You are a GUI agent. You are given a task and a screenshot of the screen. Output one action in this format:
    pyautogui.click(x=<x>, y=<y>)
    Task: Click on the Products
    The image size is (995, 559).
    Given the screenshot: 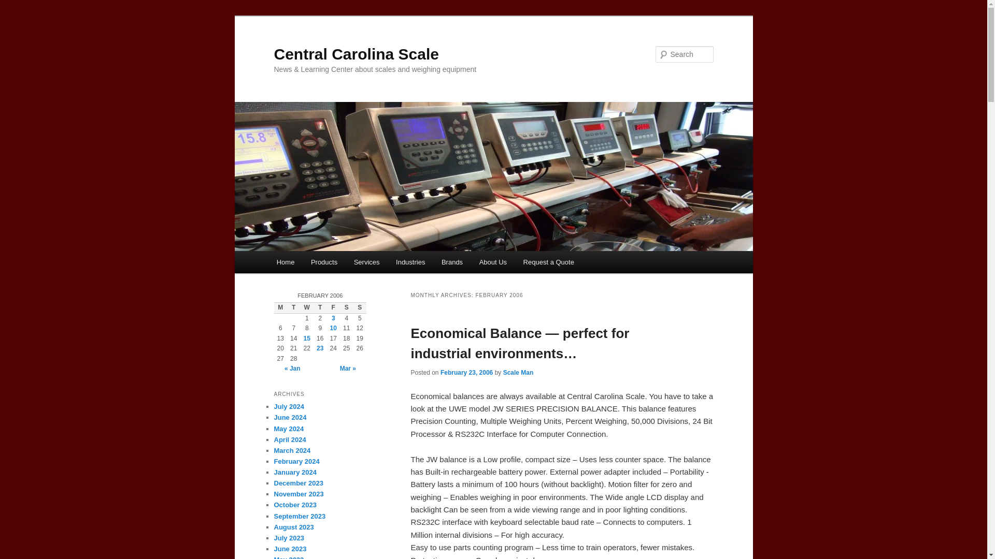 What is the action you would take?
    pyautogui.click(x=323, y=262)
    